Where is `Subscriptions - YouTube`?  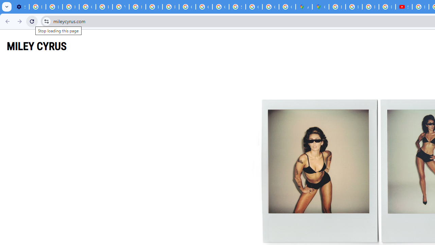 Subscriptions - YouTube is located at coordinates (404, 7).